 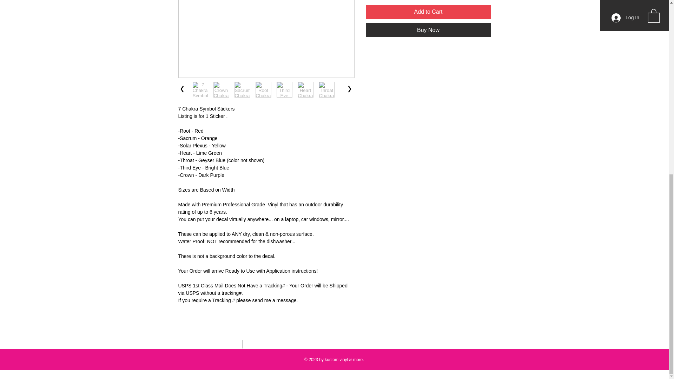 What do you see at coordinates (428, 30) in the screenshot?
I see `Buy Now` at bounding box center [428, 30].